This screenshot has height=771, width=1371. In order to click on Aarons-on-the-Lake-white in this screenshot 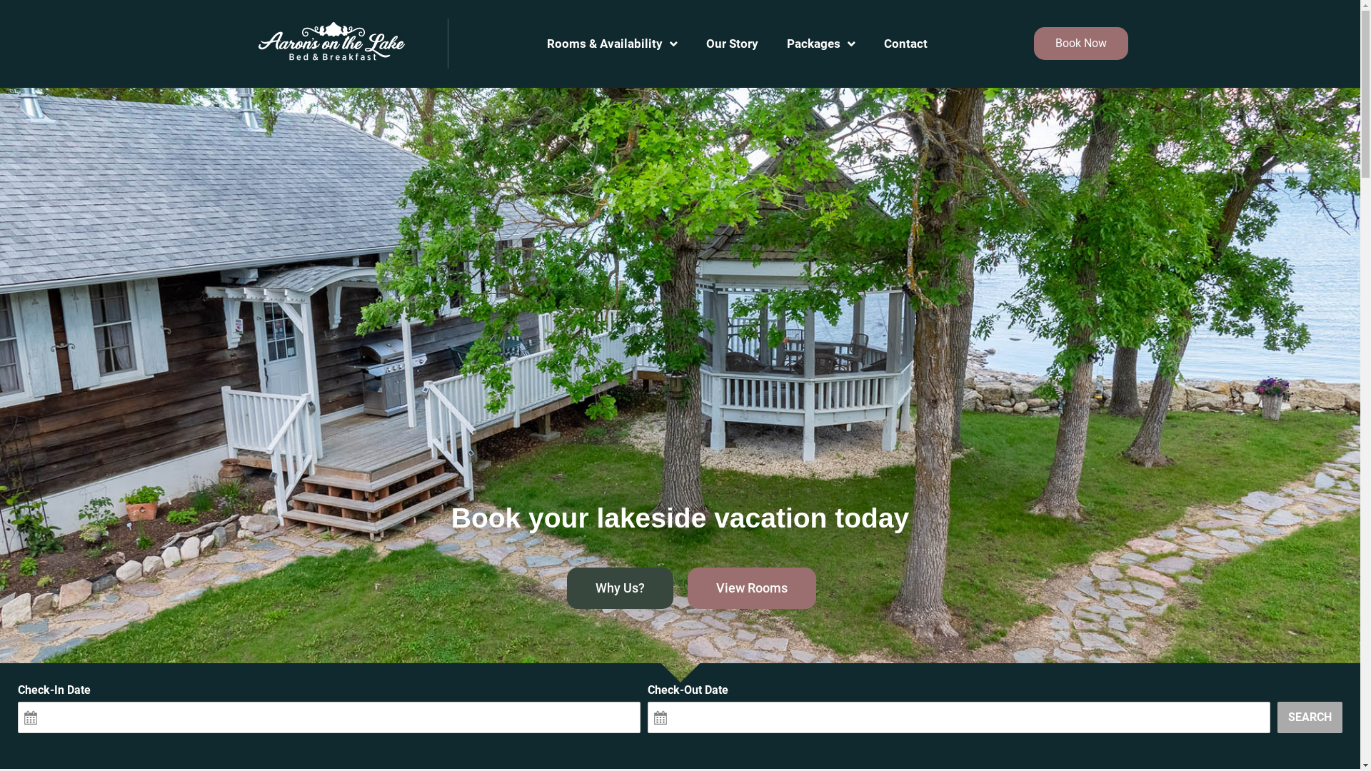, I will do `click(331, 44)`.